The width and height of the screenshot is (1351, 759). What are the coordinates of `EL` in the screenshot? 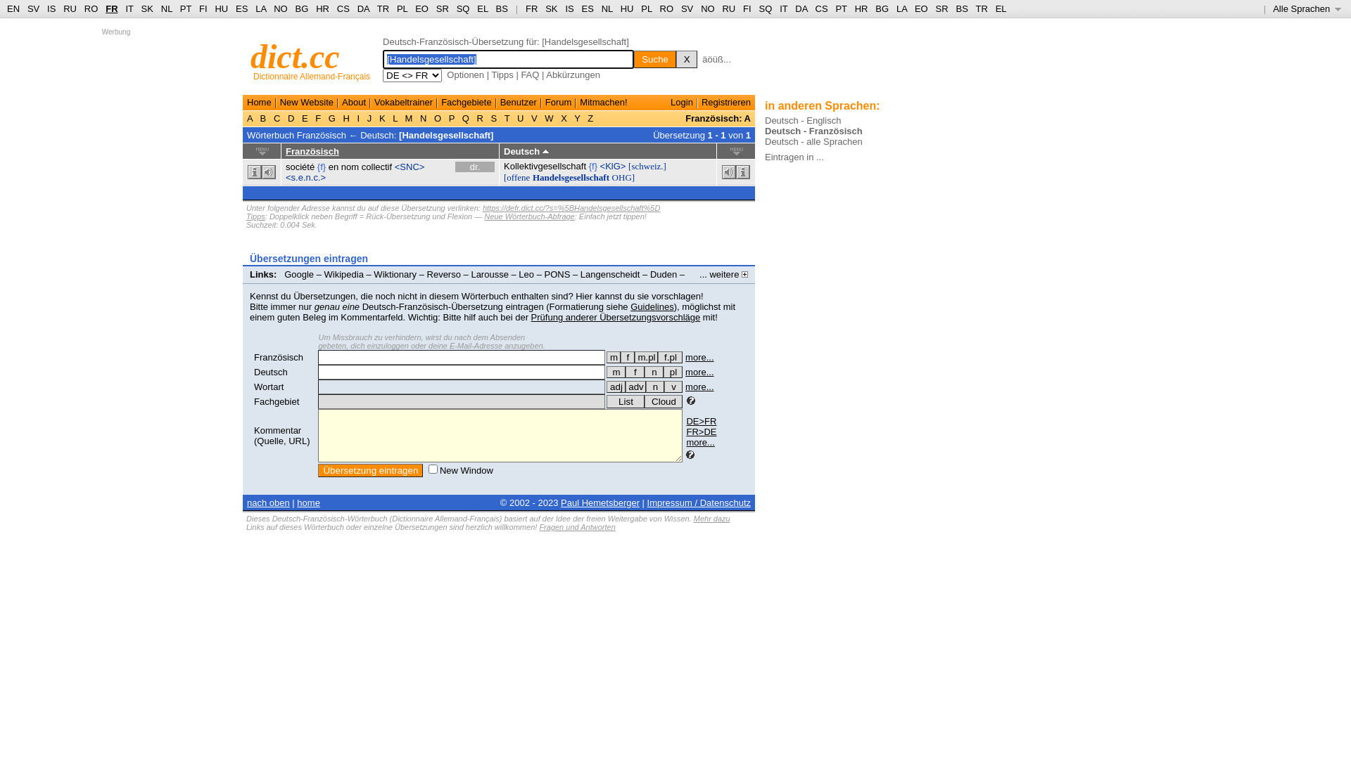 It's located at (483, 8).